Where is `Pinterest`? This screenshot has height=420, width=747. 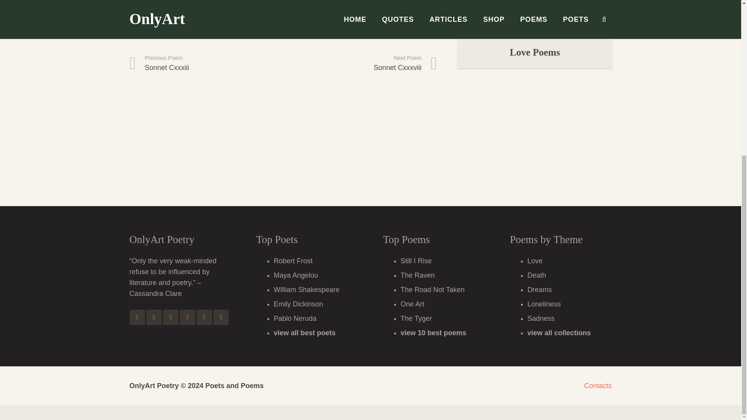
Pinterest is located at coordinates (206, 63).